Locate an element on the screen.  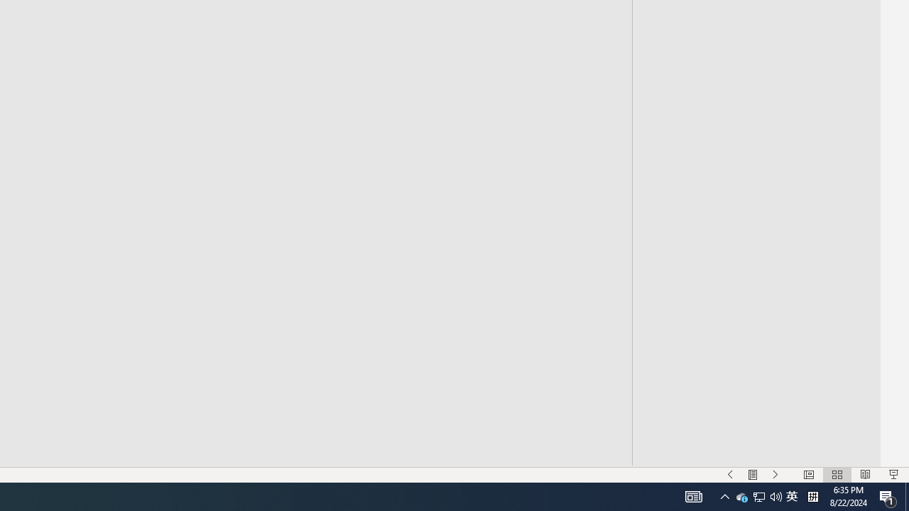
Slide Show Next On is located at coordinates (775, 474).